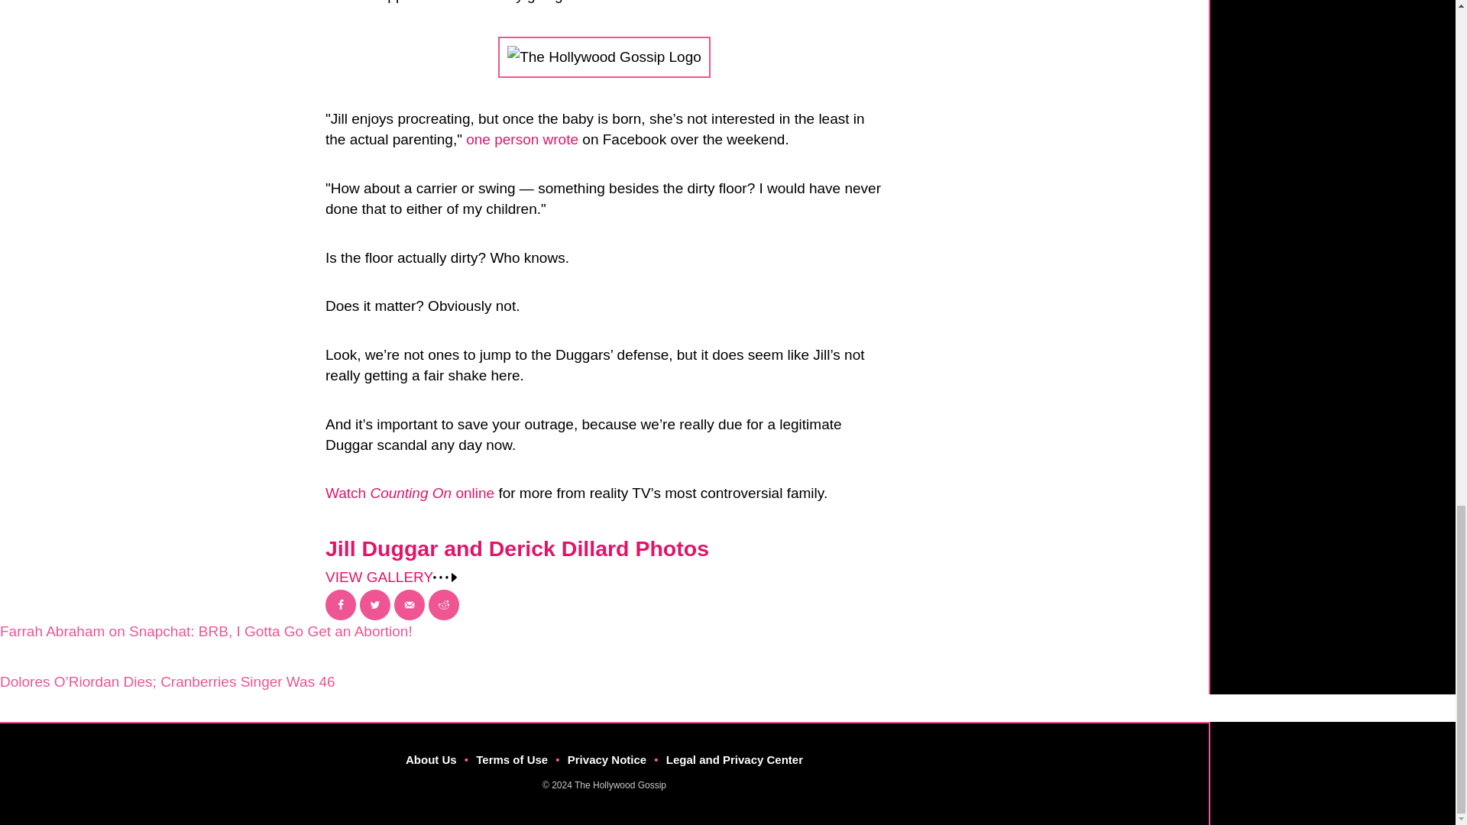 This screenshot has width=1467, height=825. I want to click on Send over email, so click(410, 605).